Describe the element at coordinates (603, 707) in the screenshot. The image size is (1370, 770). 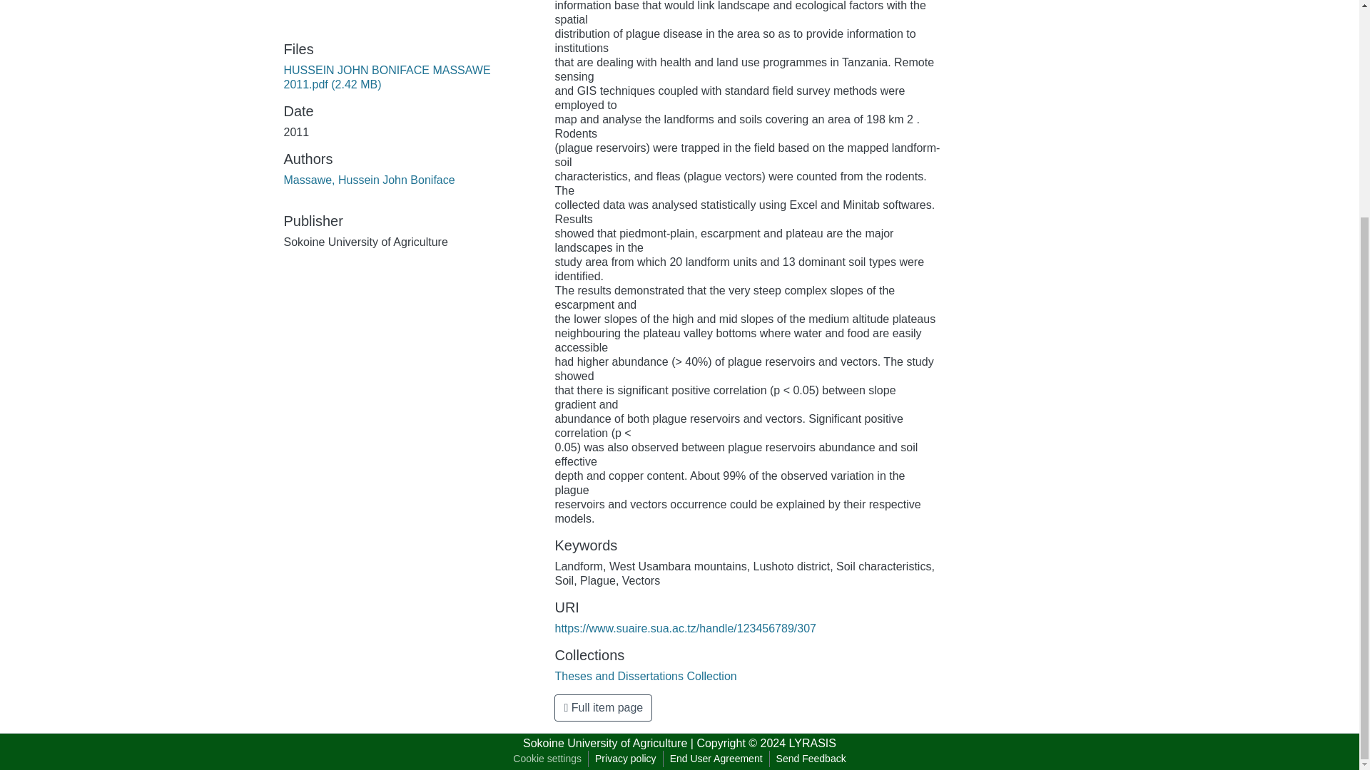
I see `Full item page` at that location.